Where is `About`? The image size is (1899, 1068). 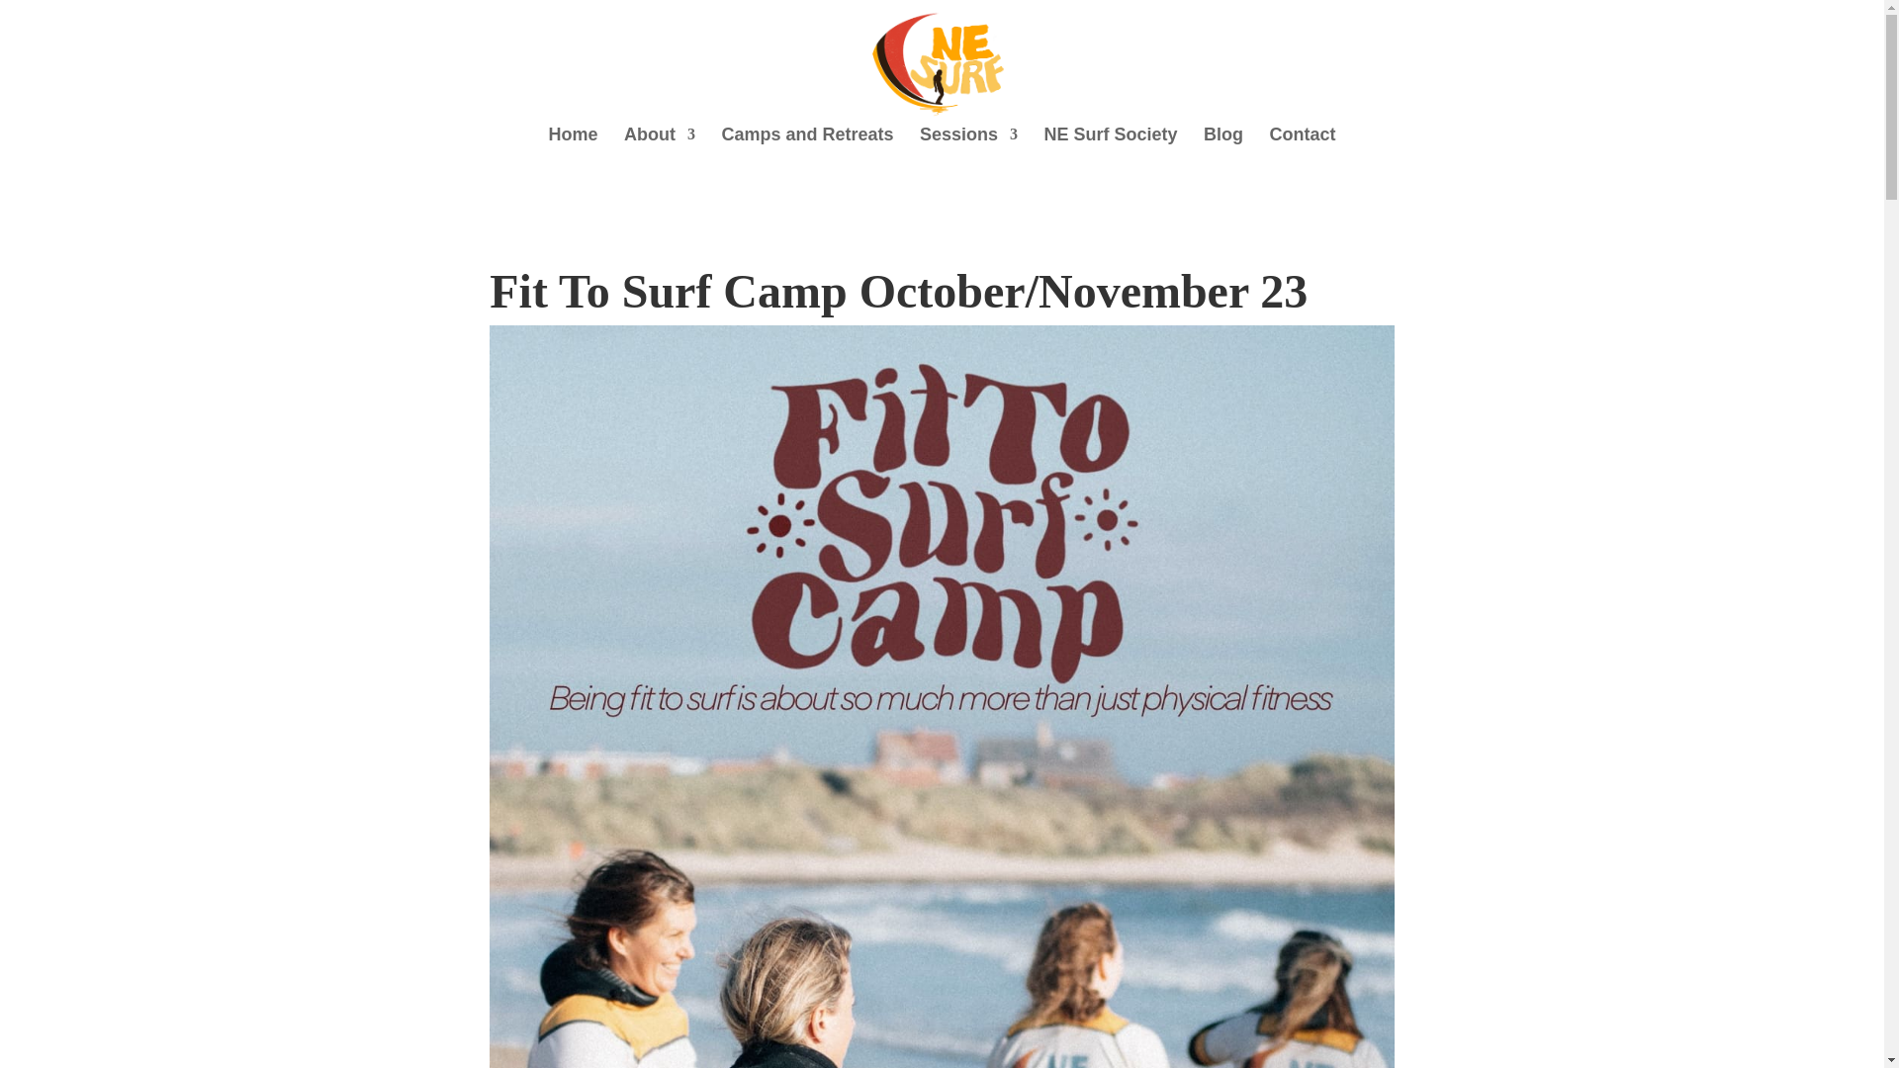 About is located at coordinates (659, 145).